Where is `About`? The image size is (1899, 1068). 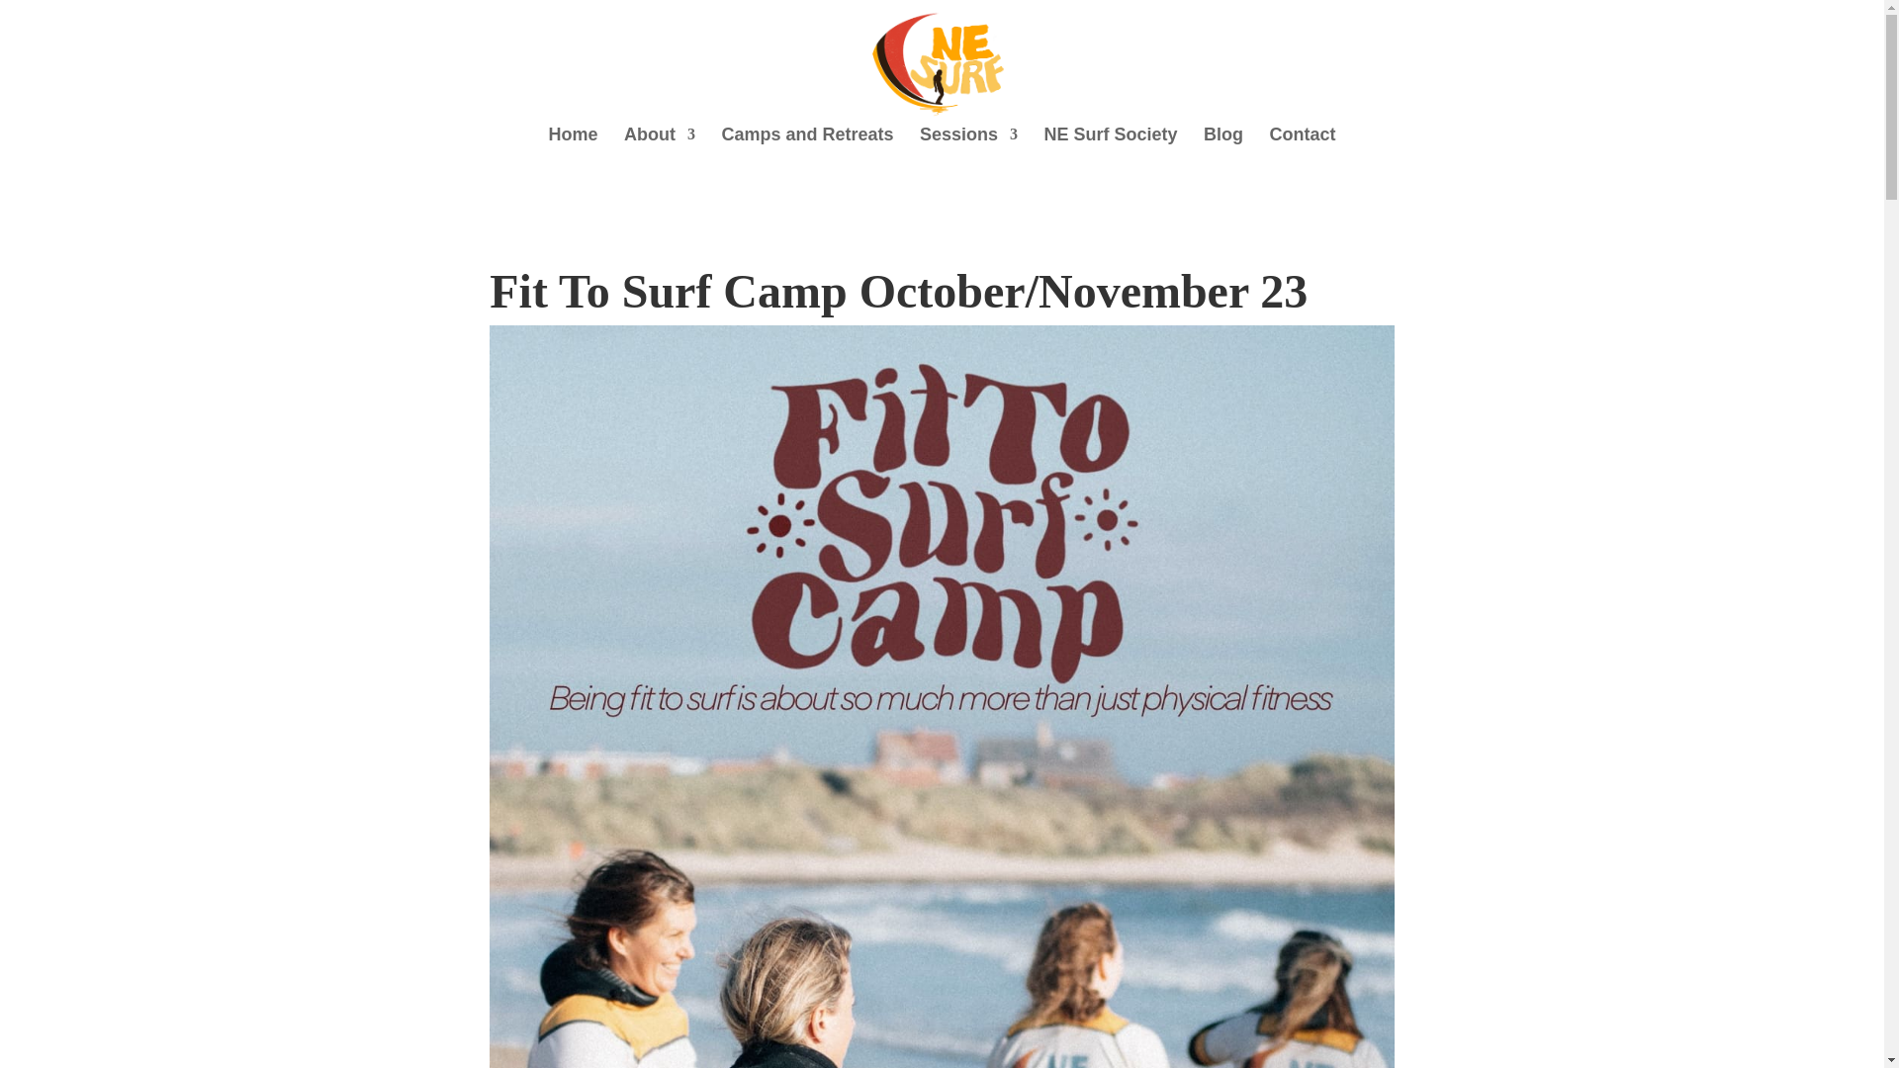 About is located at coordinates (659, 145).